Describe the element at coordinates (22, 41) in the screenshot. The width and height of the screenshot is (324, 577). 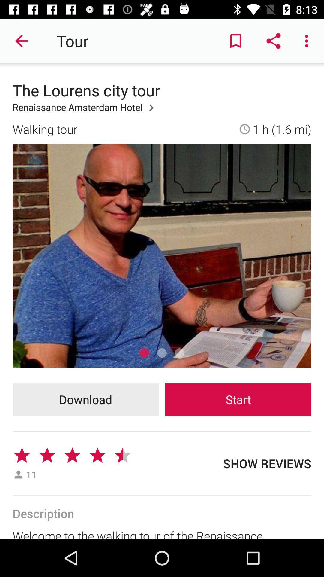
I see `click icon to the left of the tour icon` at that location.